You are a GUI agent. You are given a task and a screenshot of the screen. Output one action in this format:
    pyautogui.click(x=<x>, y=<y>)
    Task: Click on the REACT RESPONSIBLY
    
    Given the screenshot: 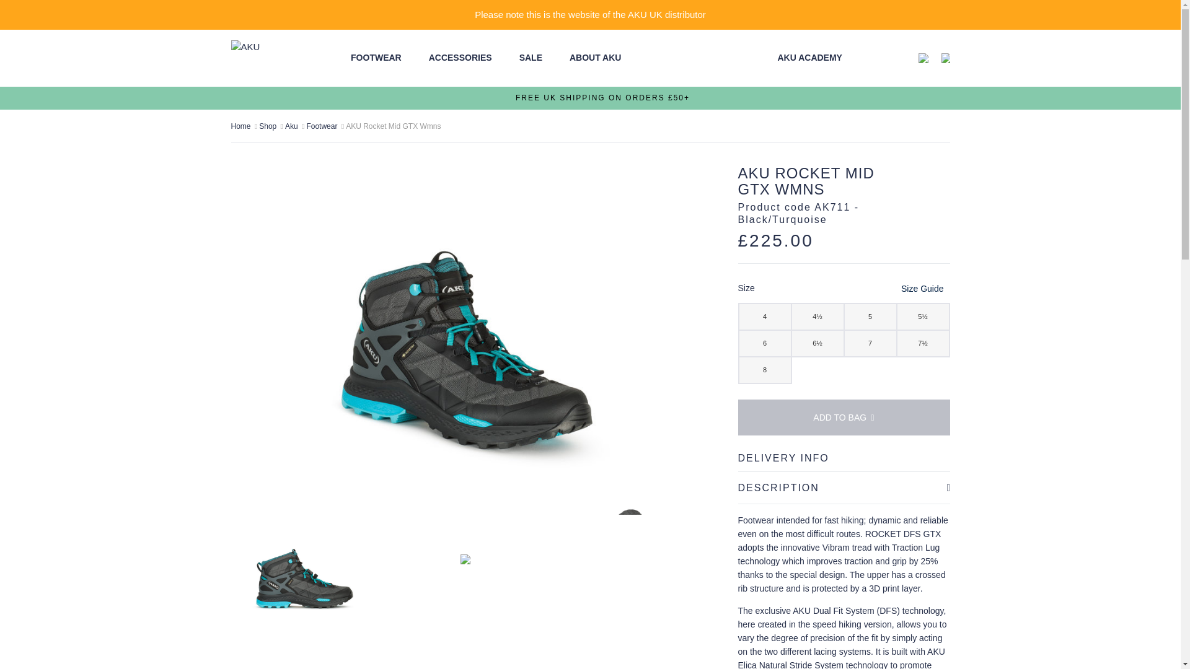 What is the action you would take?
    pyautogui.click(x=667, y=58)
    